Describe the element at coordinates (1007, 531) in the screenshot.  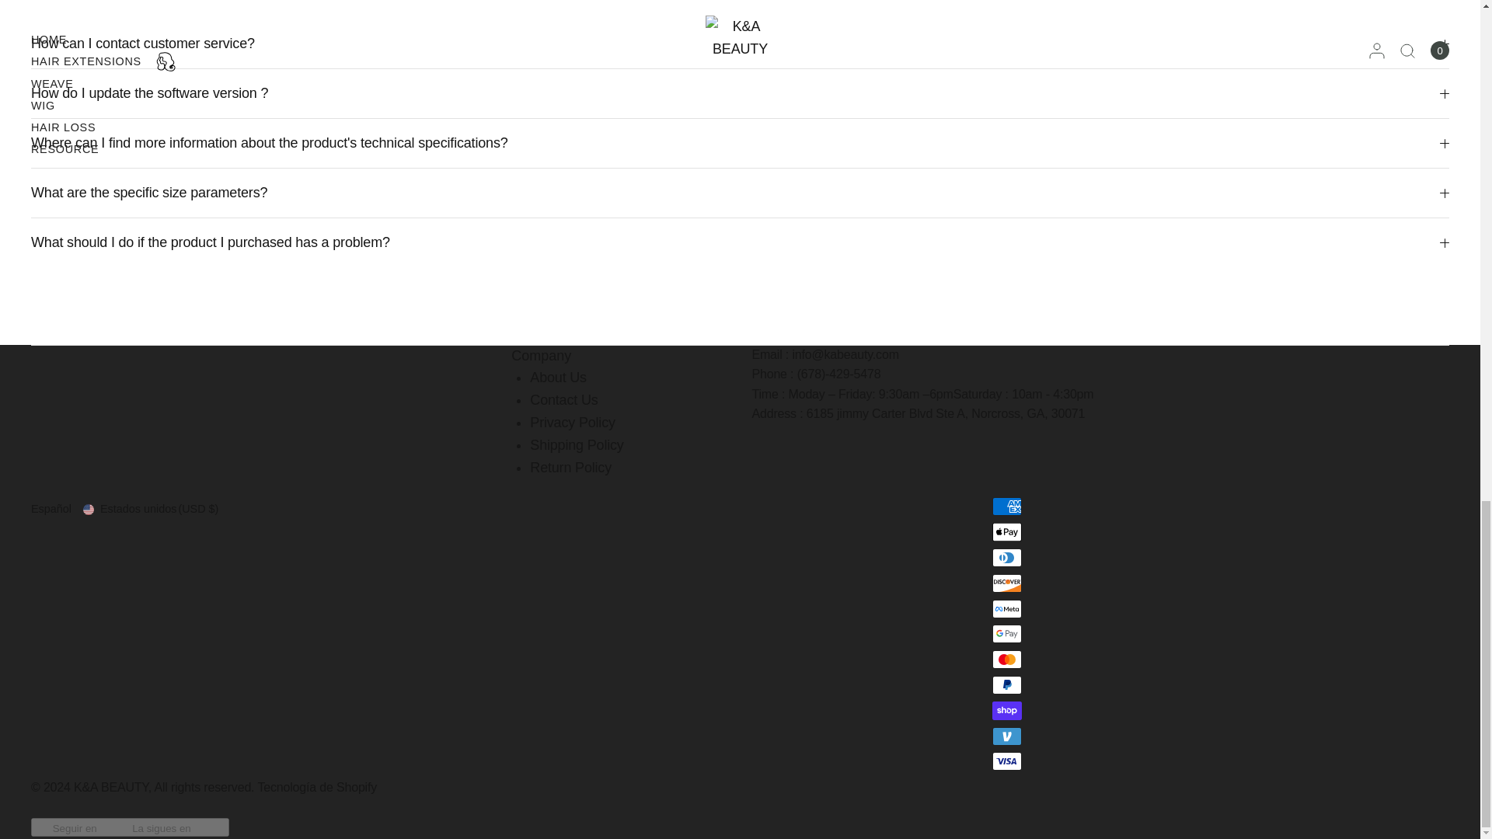
I see `Apple Pay` at that location.